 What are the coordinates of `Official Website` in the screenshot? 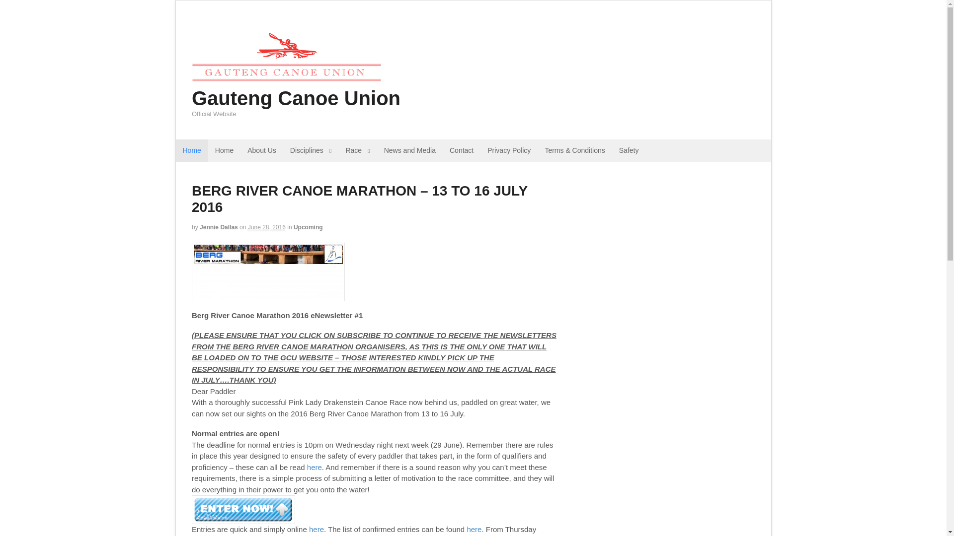 It's located at (286, 82).